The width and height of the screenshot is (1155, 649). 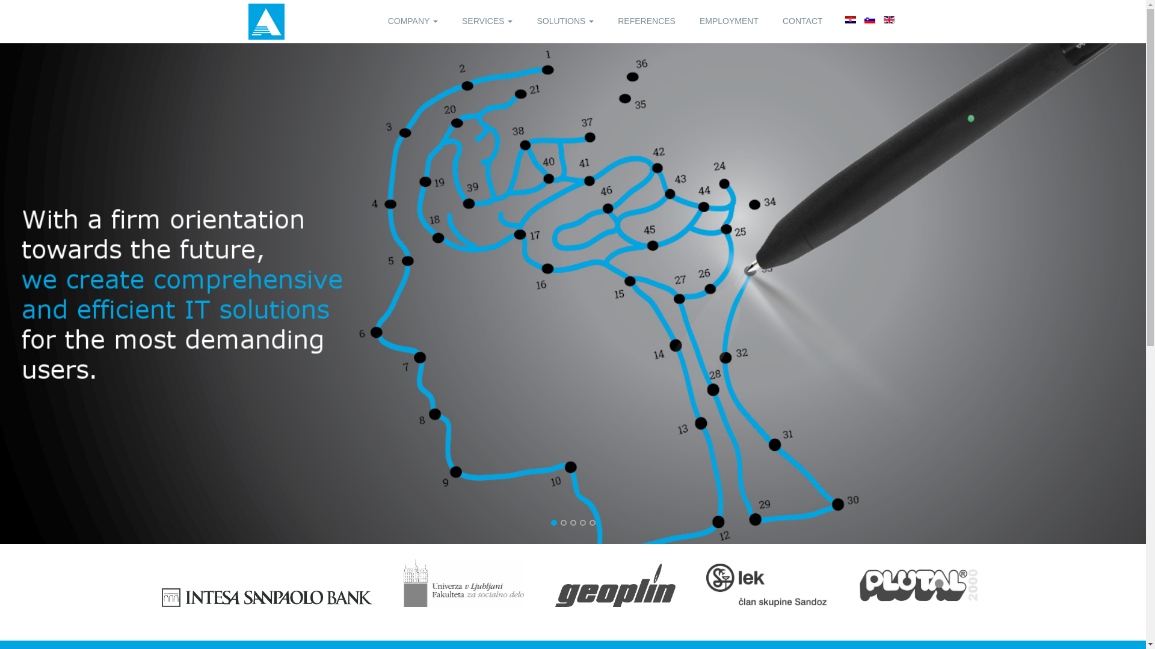 What do you see at coordinates (870, 19) in the screenshot?
I see `Slovenski` at bounding box center [870, 19].